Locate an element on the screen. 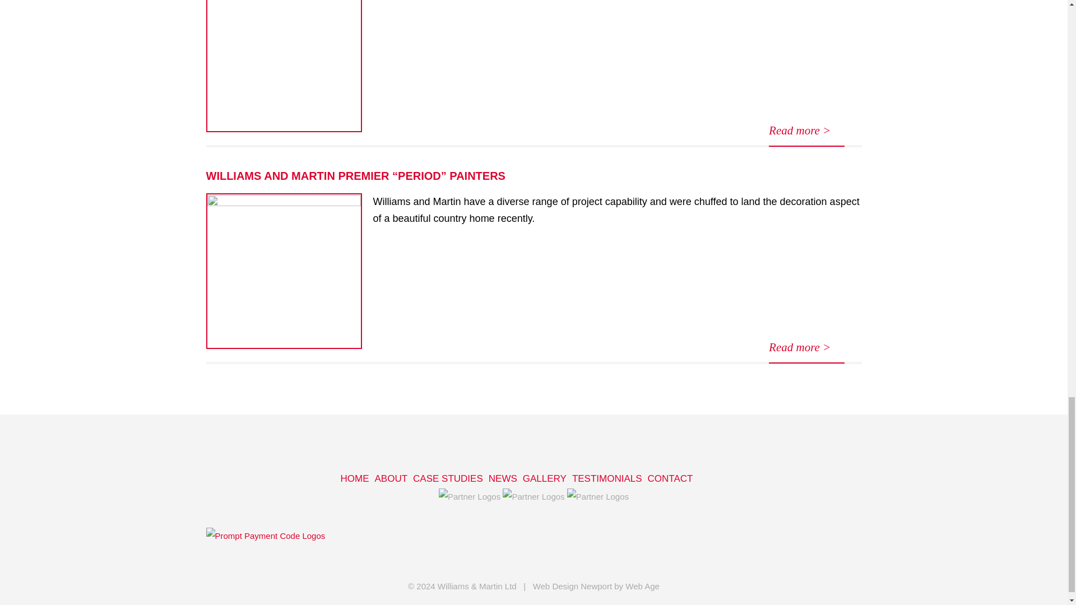  Web Age is located at coordinates (642, 586).